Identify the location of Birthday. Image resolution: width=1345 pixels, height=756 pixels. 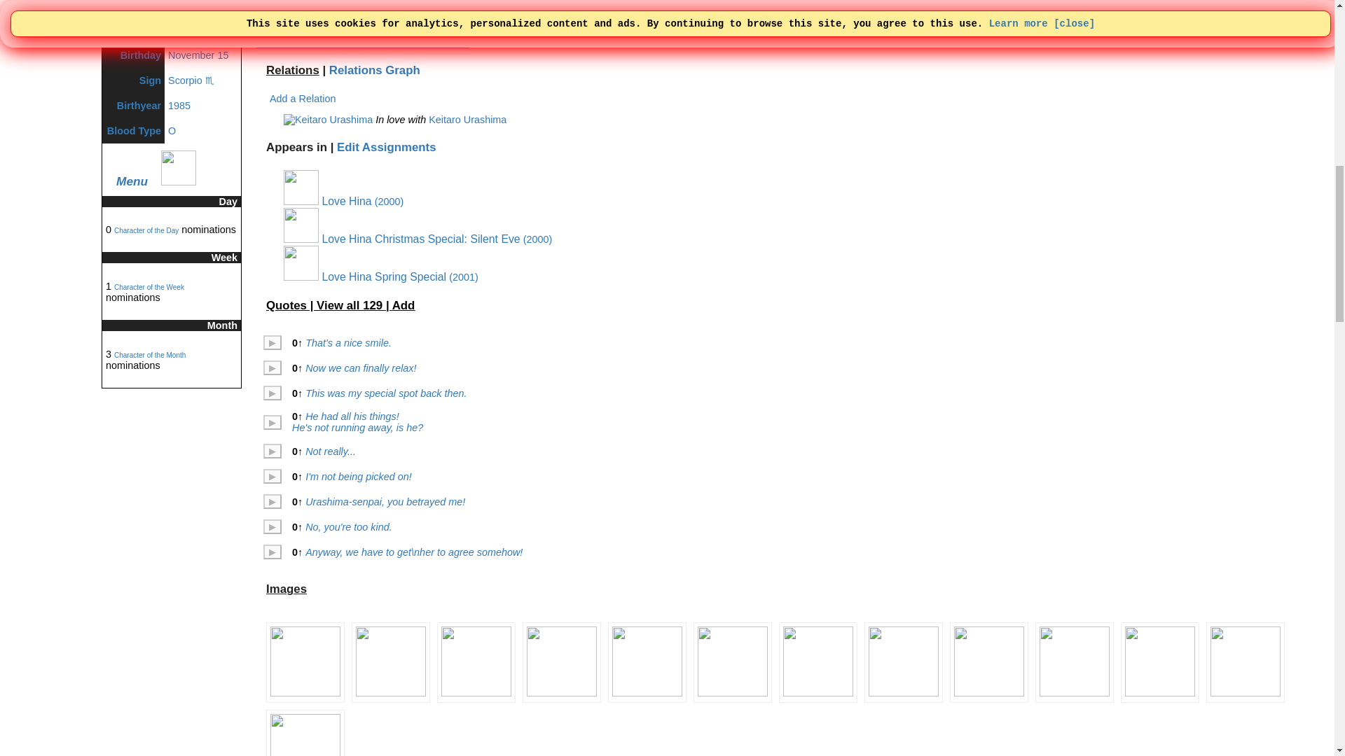
(141, 55).